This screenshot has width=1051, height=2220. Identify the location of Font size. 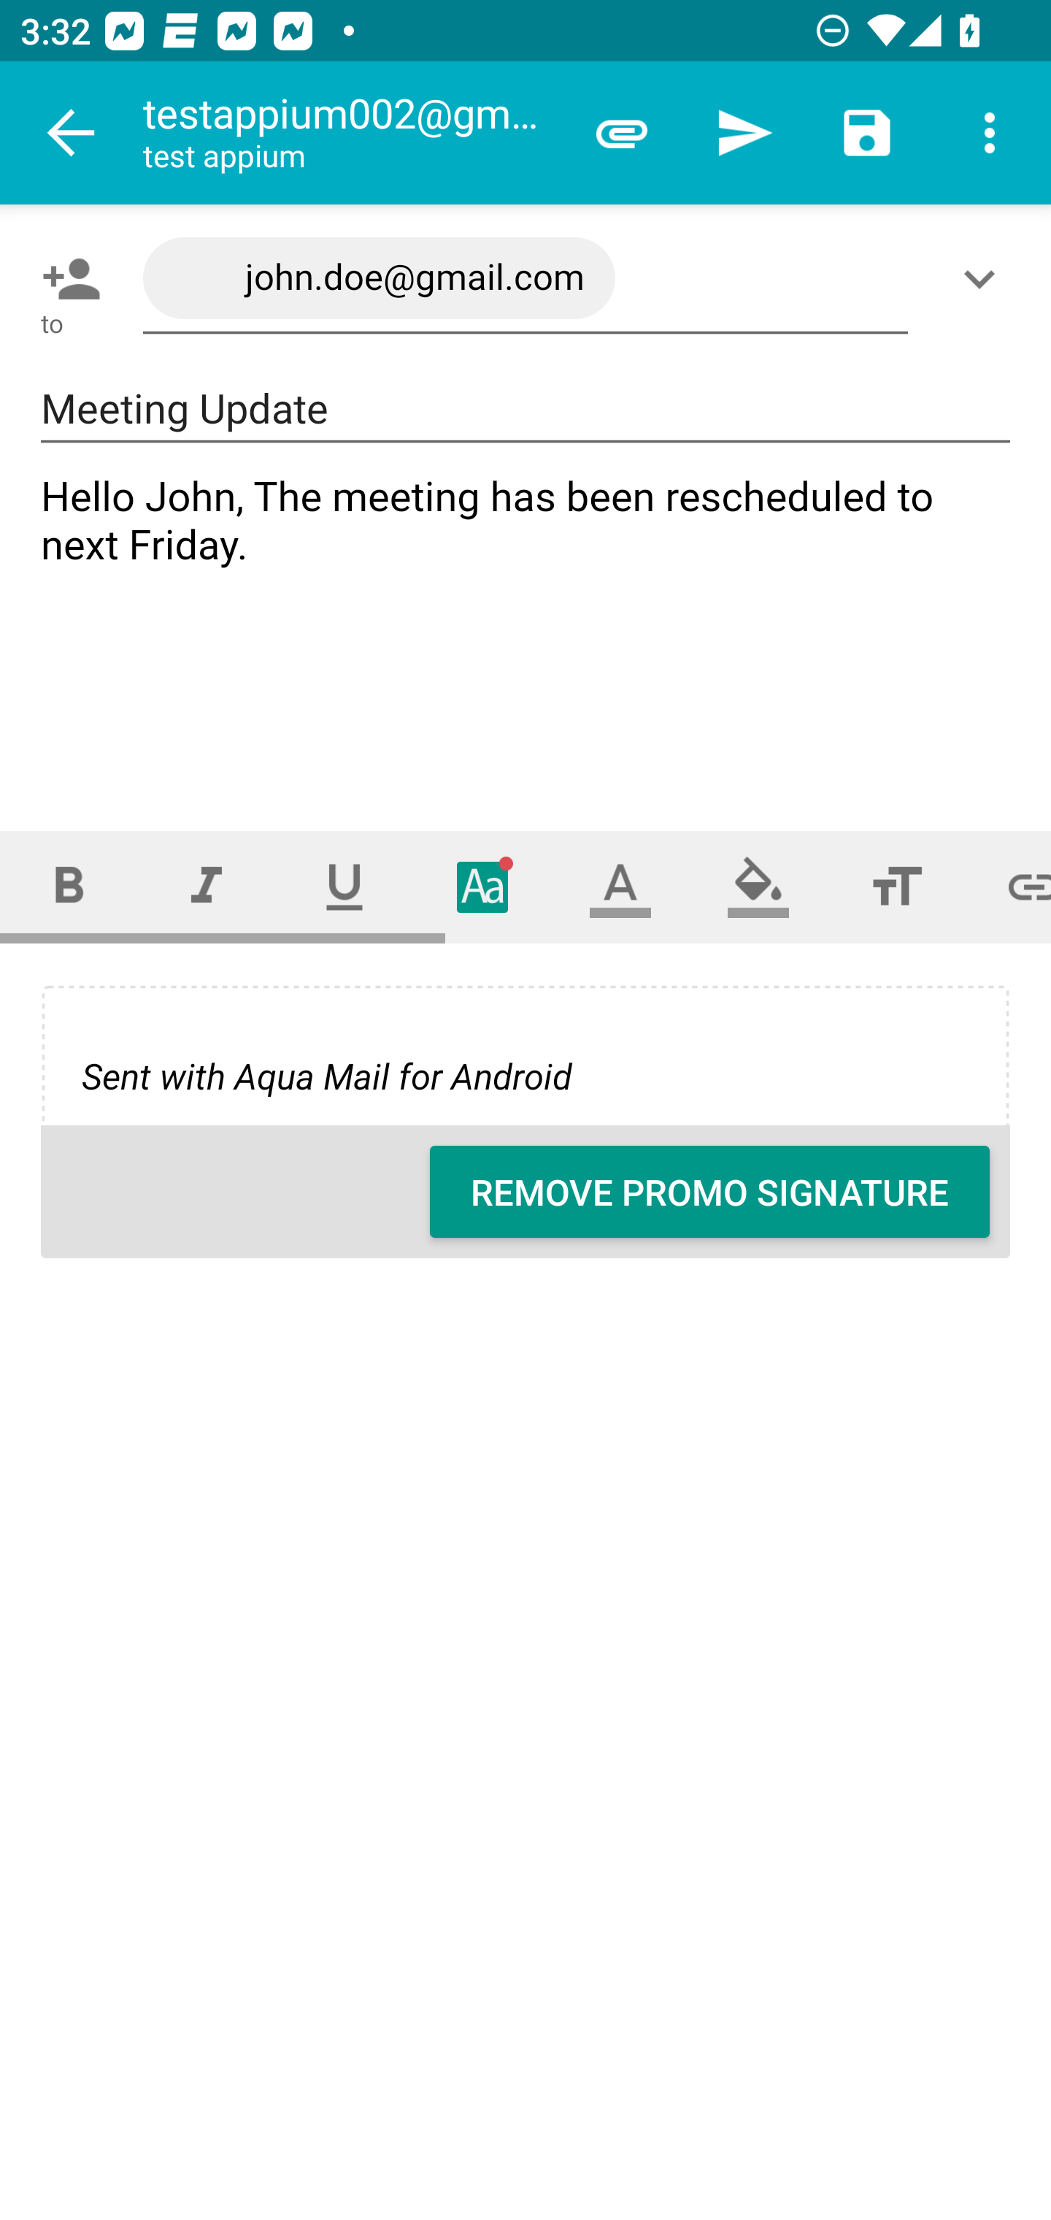
(896, 887).